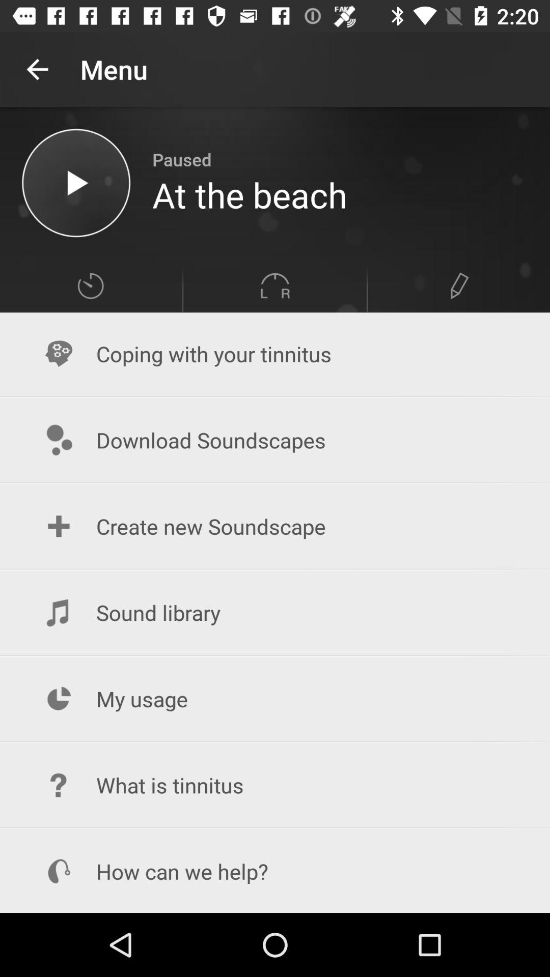  I want to click on turn off the icon below at the beach item, so click(275, 286).